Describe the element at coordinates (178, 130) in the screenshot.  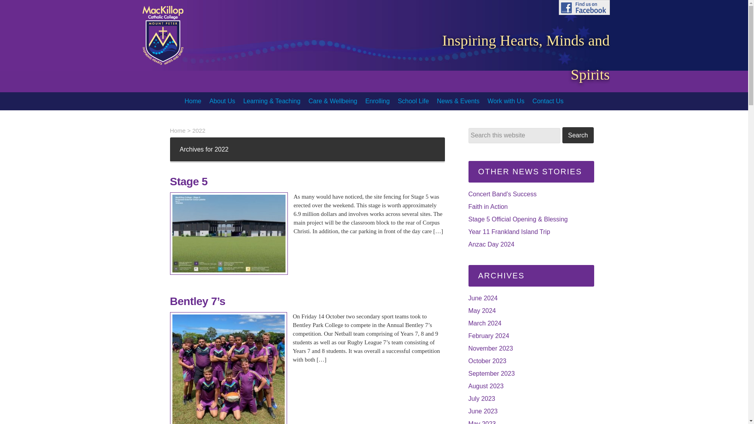
I see `Go to MacKillop Catholic College.` at that location.